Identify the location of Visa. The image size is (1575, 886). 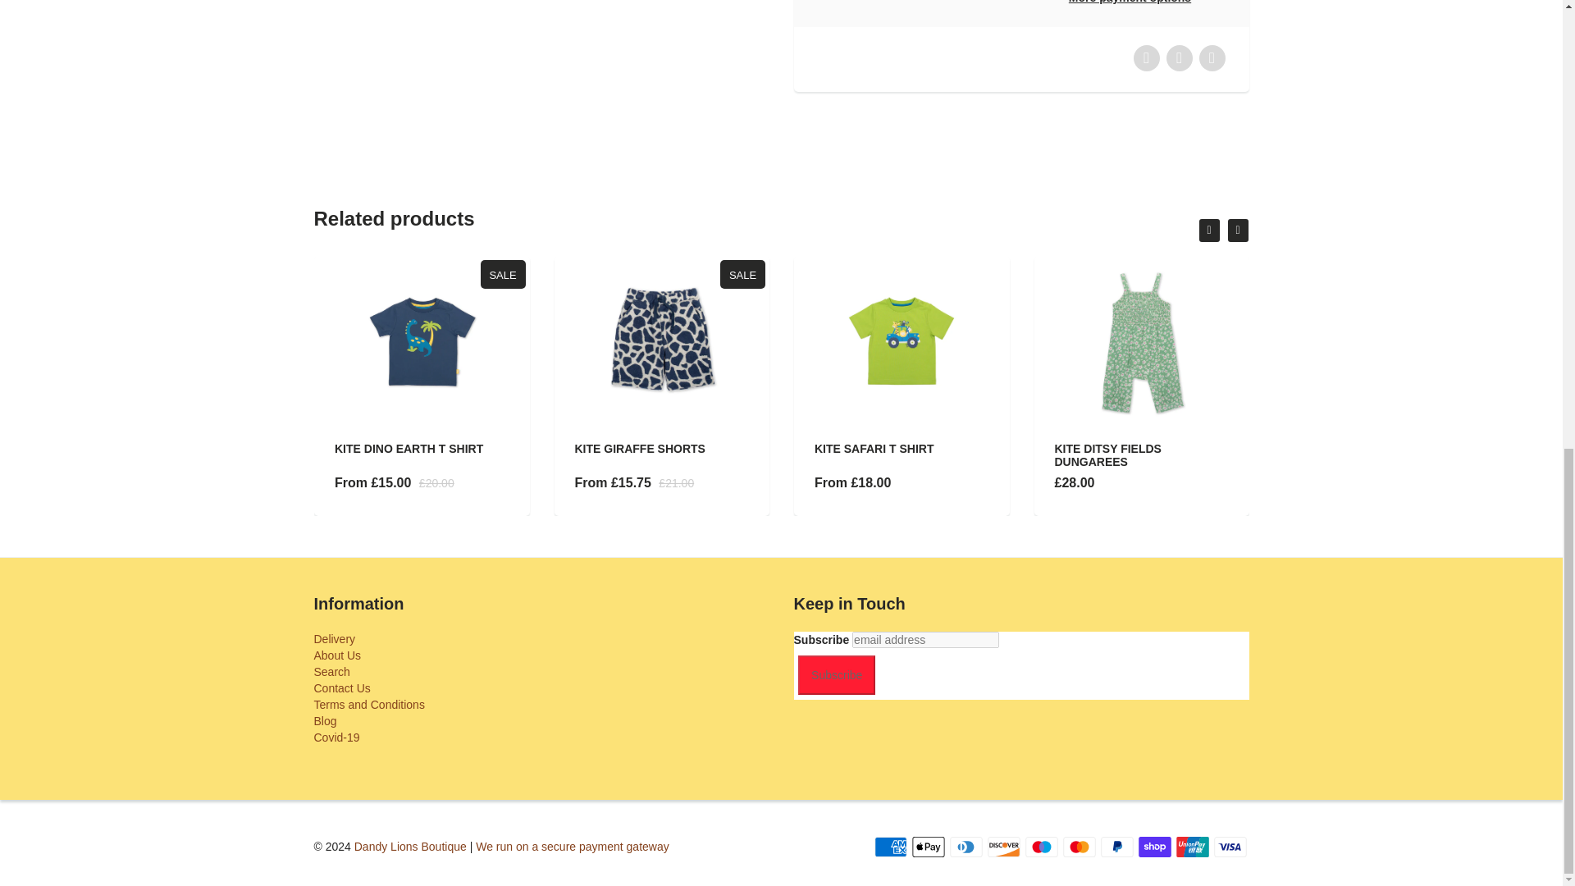
(1230, 847).